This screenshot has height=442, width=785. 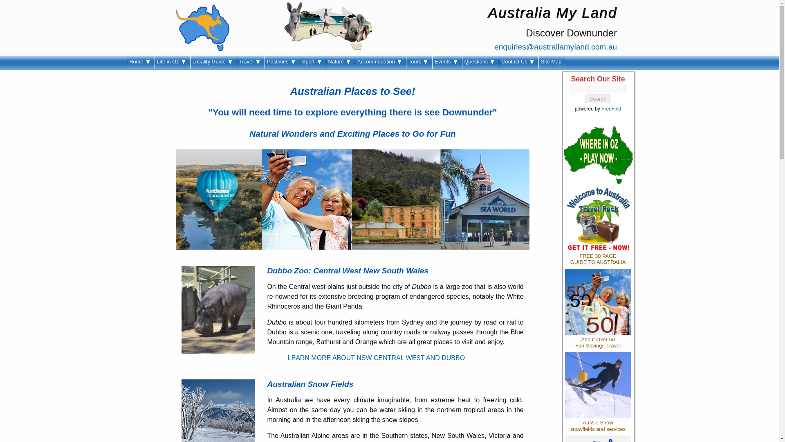 What do you see at coordinates (213, 62) in the screenshot?
I see `Locality Guide  ` at bounding box center [213, 62].